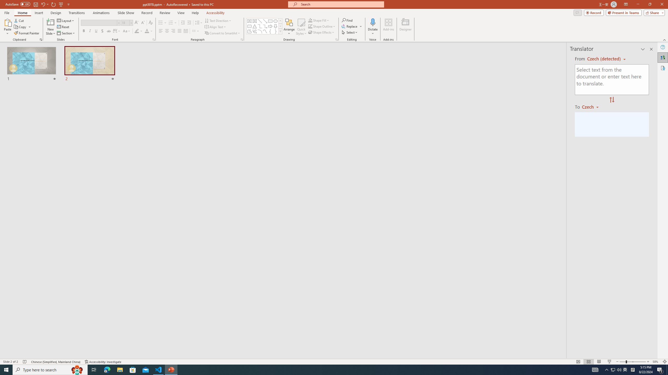  Describe the element at coordinates (321, 32) in the screenshot. I see `Shape Effects` at that location.